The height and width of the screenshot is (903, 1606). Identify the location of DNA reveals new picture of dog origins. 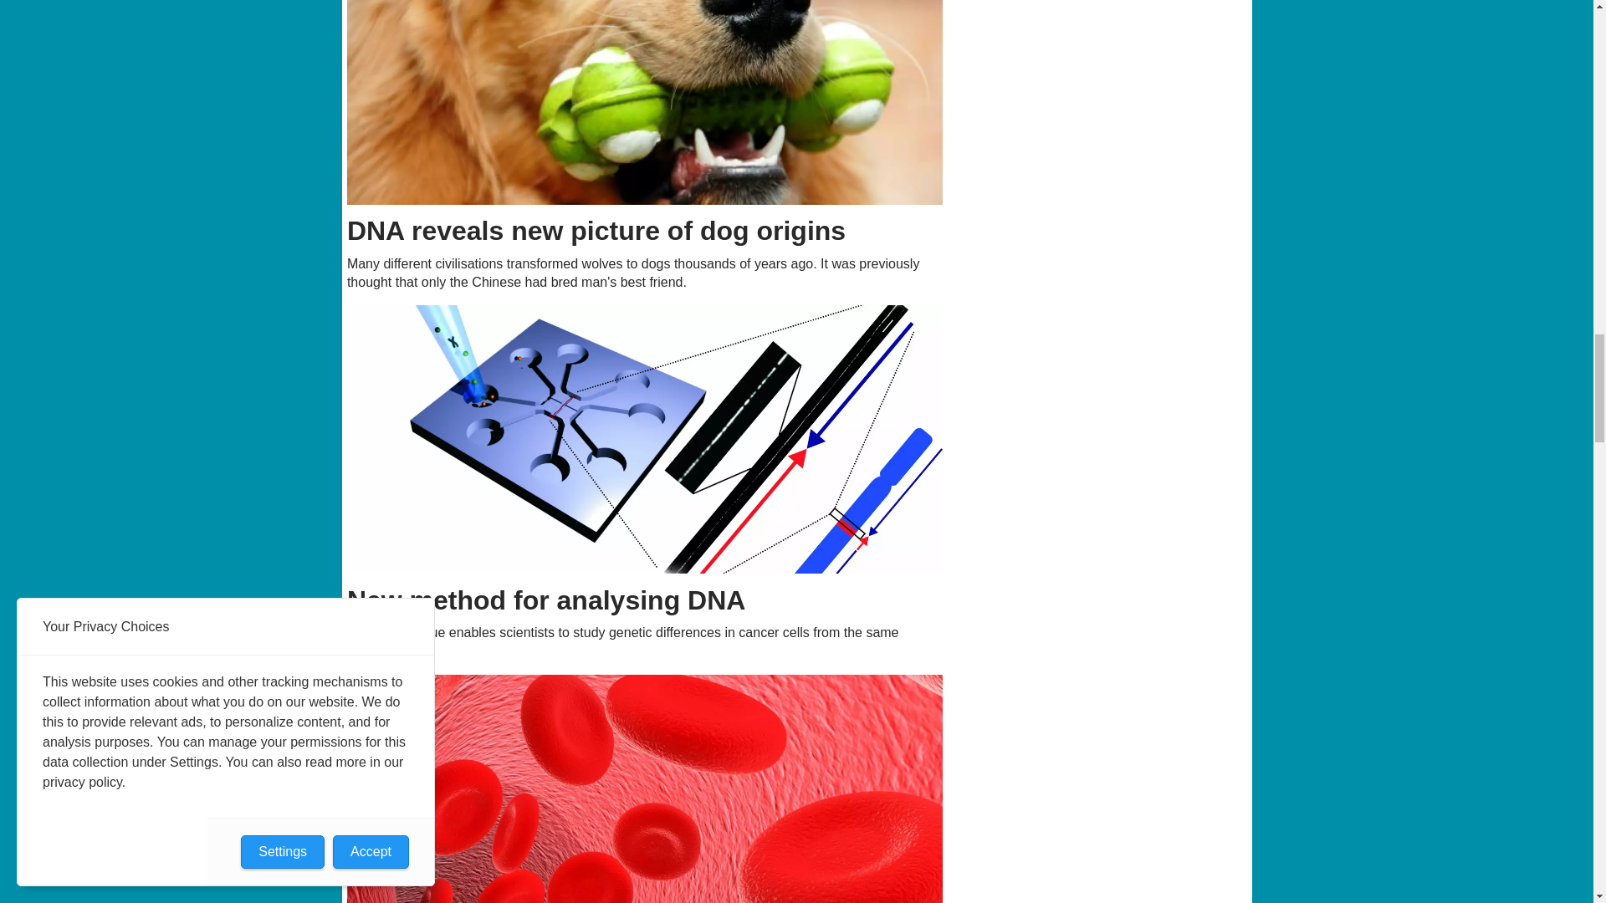
(645, 102).